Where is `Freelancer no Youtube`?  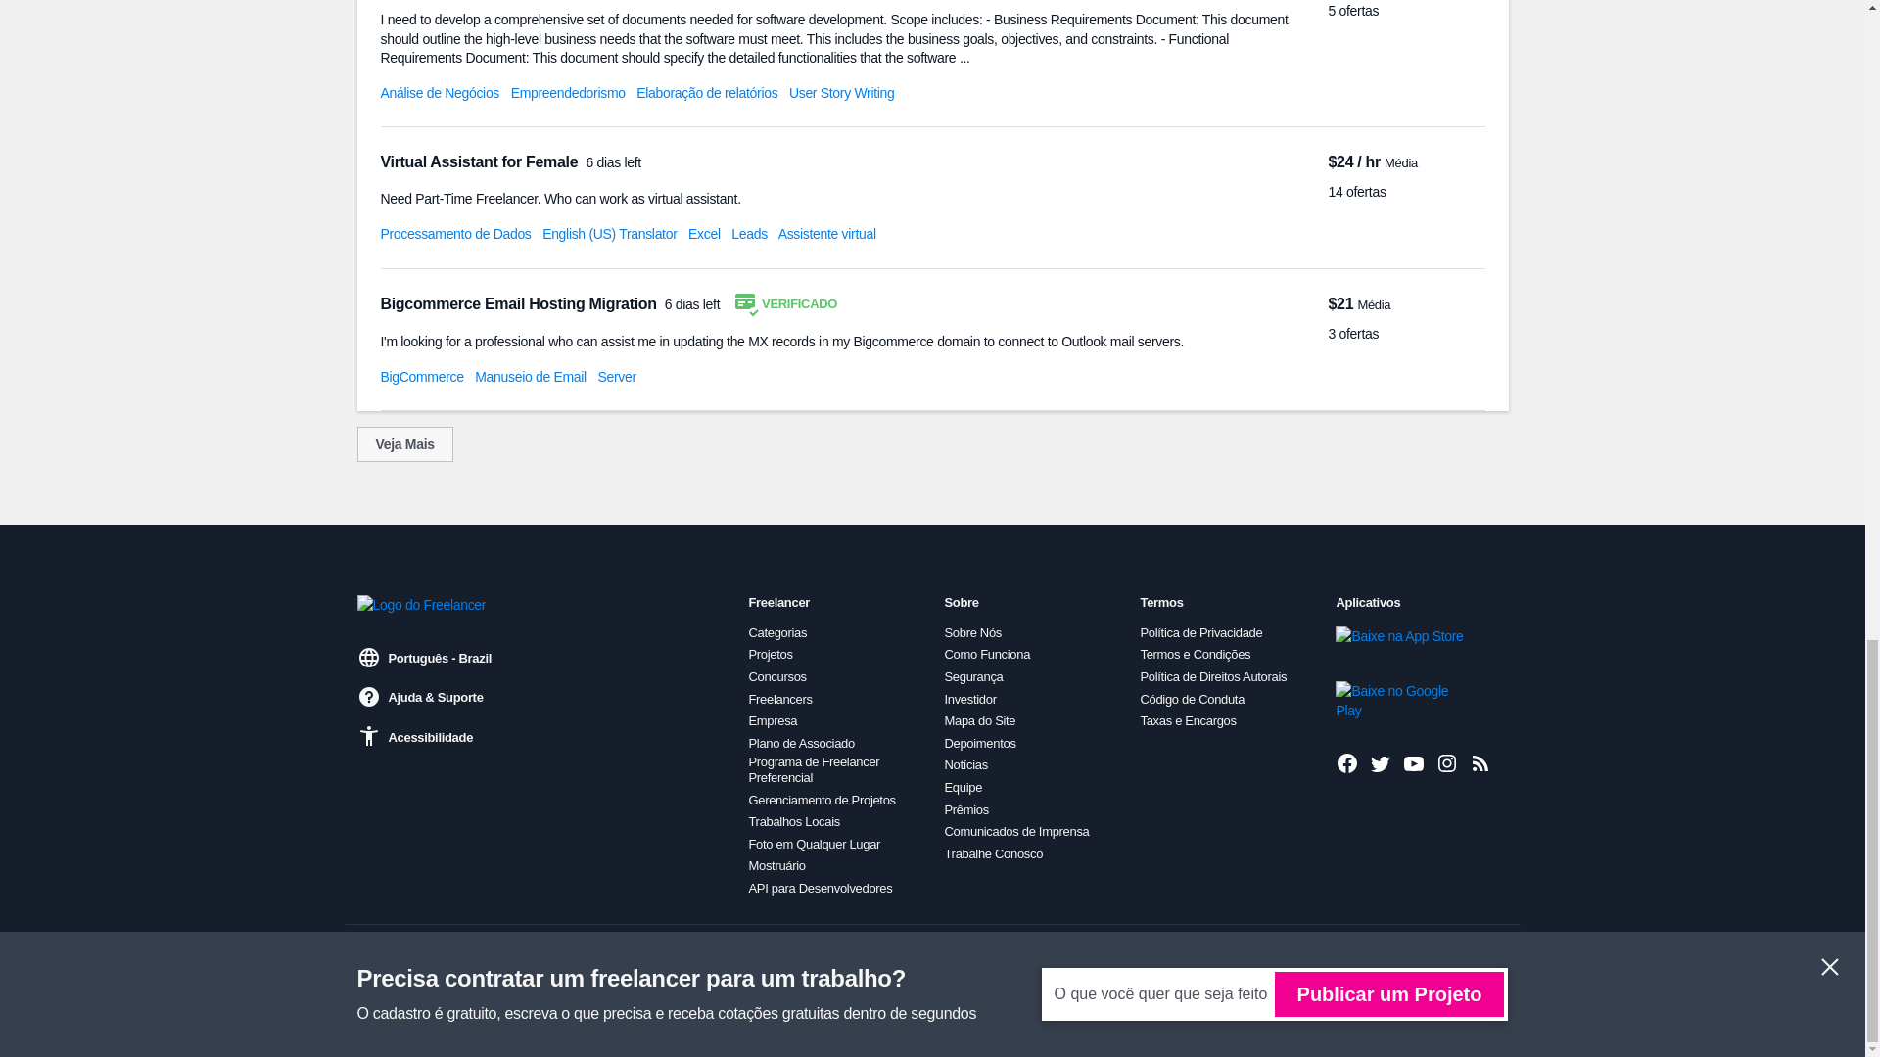 Freelancer no Youtube is located at coordinates (1414, 762).